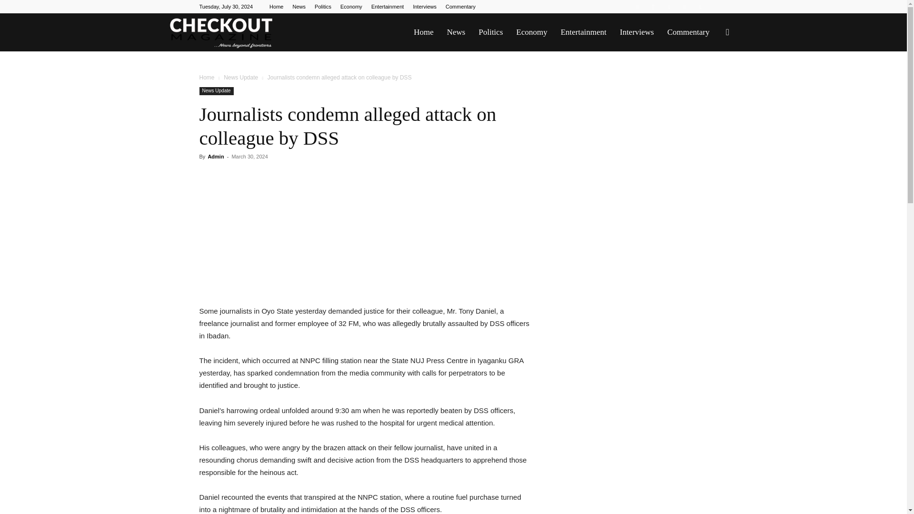 The image size is (914, 514). What do you see at coordinates (531, 32) in the screenshot?
I see `Economy` at bounding box center [531, 32].